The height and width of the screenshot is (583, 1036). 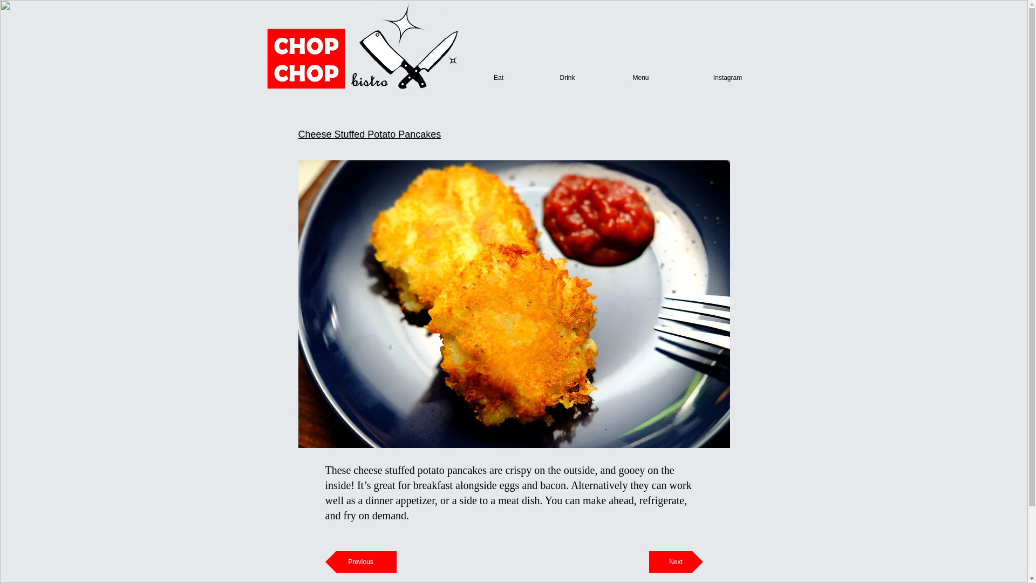 What do you see at coordinates (675, 561) in the screenshot?
I see `Next` at bounding box center [675, 561].